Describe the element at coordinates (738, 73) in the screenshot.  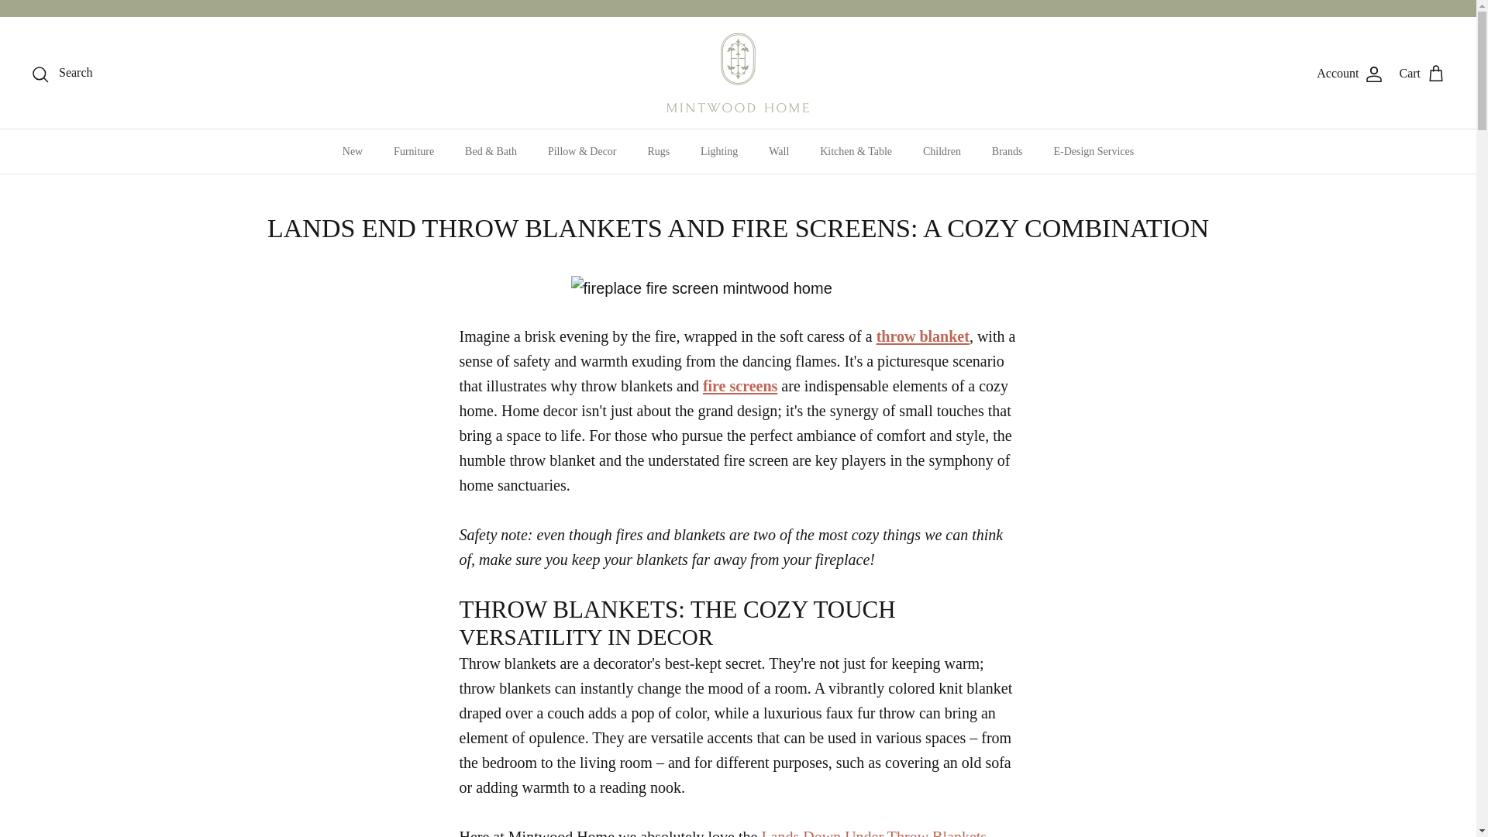
I see `Mintwood Home` at that location.